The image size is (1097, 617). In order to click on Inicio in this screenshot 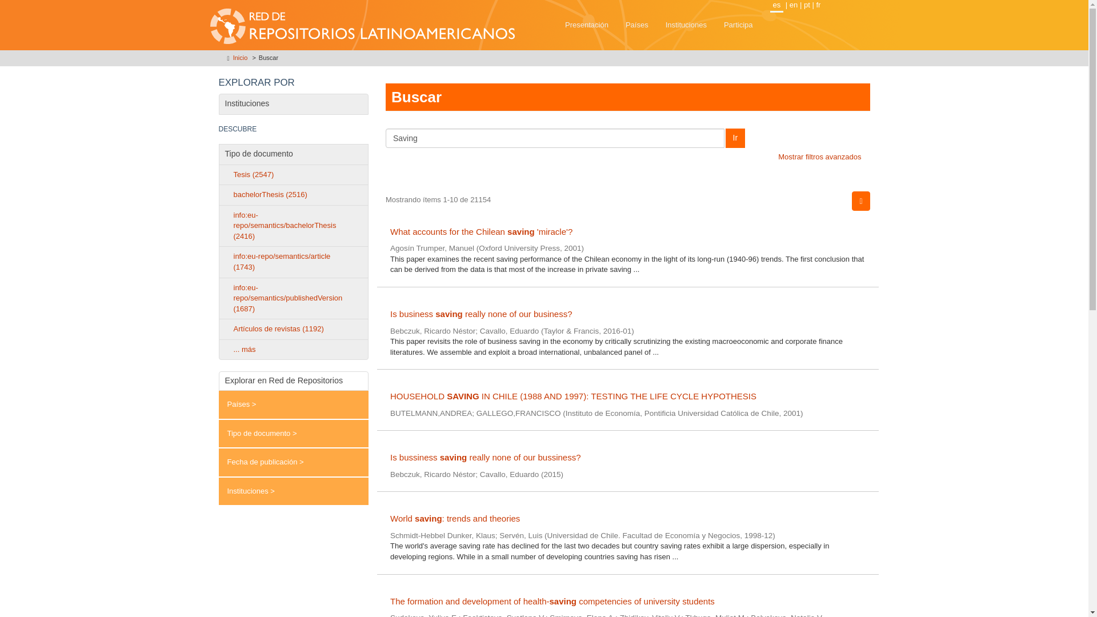, I will do `click(240, 57)`.